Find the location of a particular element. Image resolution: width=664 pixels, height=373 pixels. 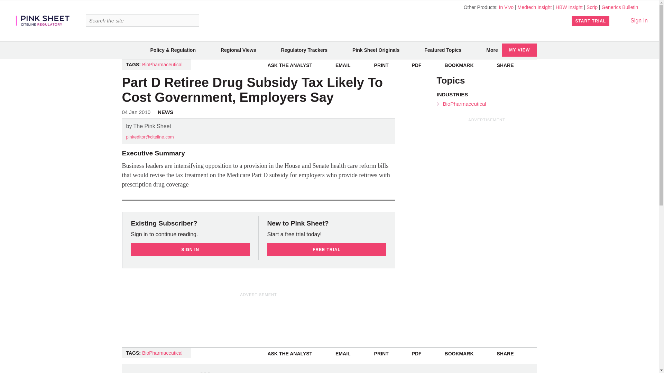

HBW Insight is located at coordinates (569, 7).